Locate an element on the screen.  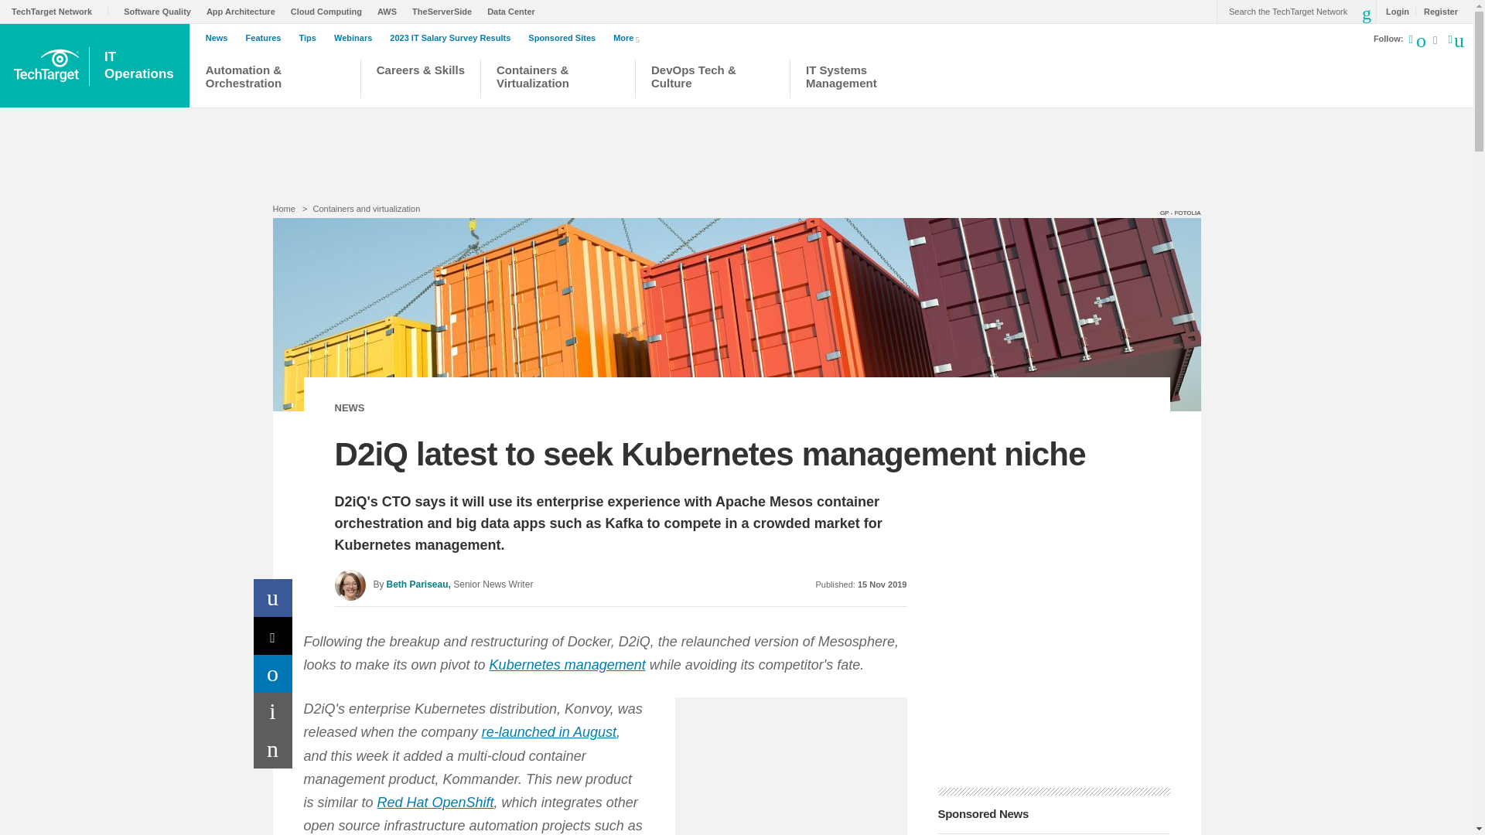
Software Quality is located at coordinates (161, 11).